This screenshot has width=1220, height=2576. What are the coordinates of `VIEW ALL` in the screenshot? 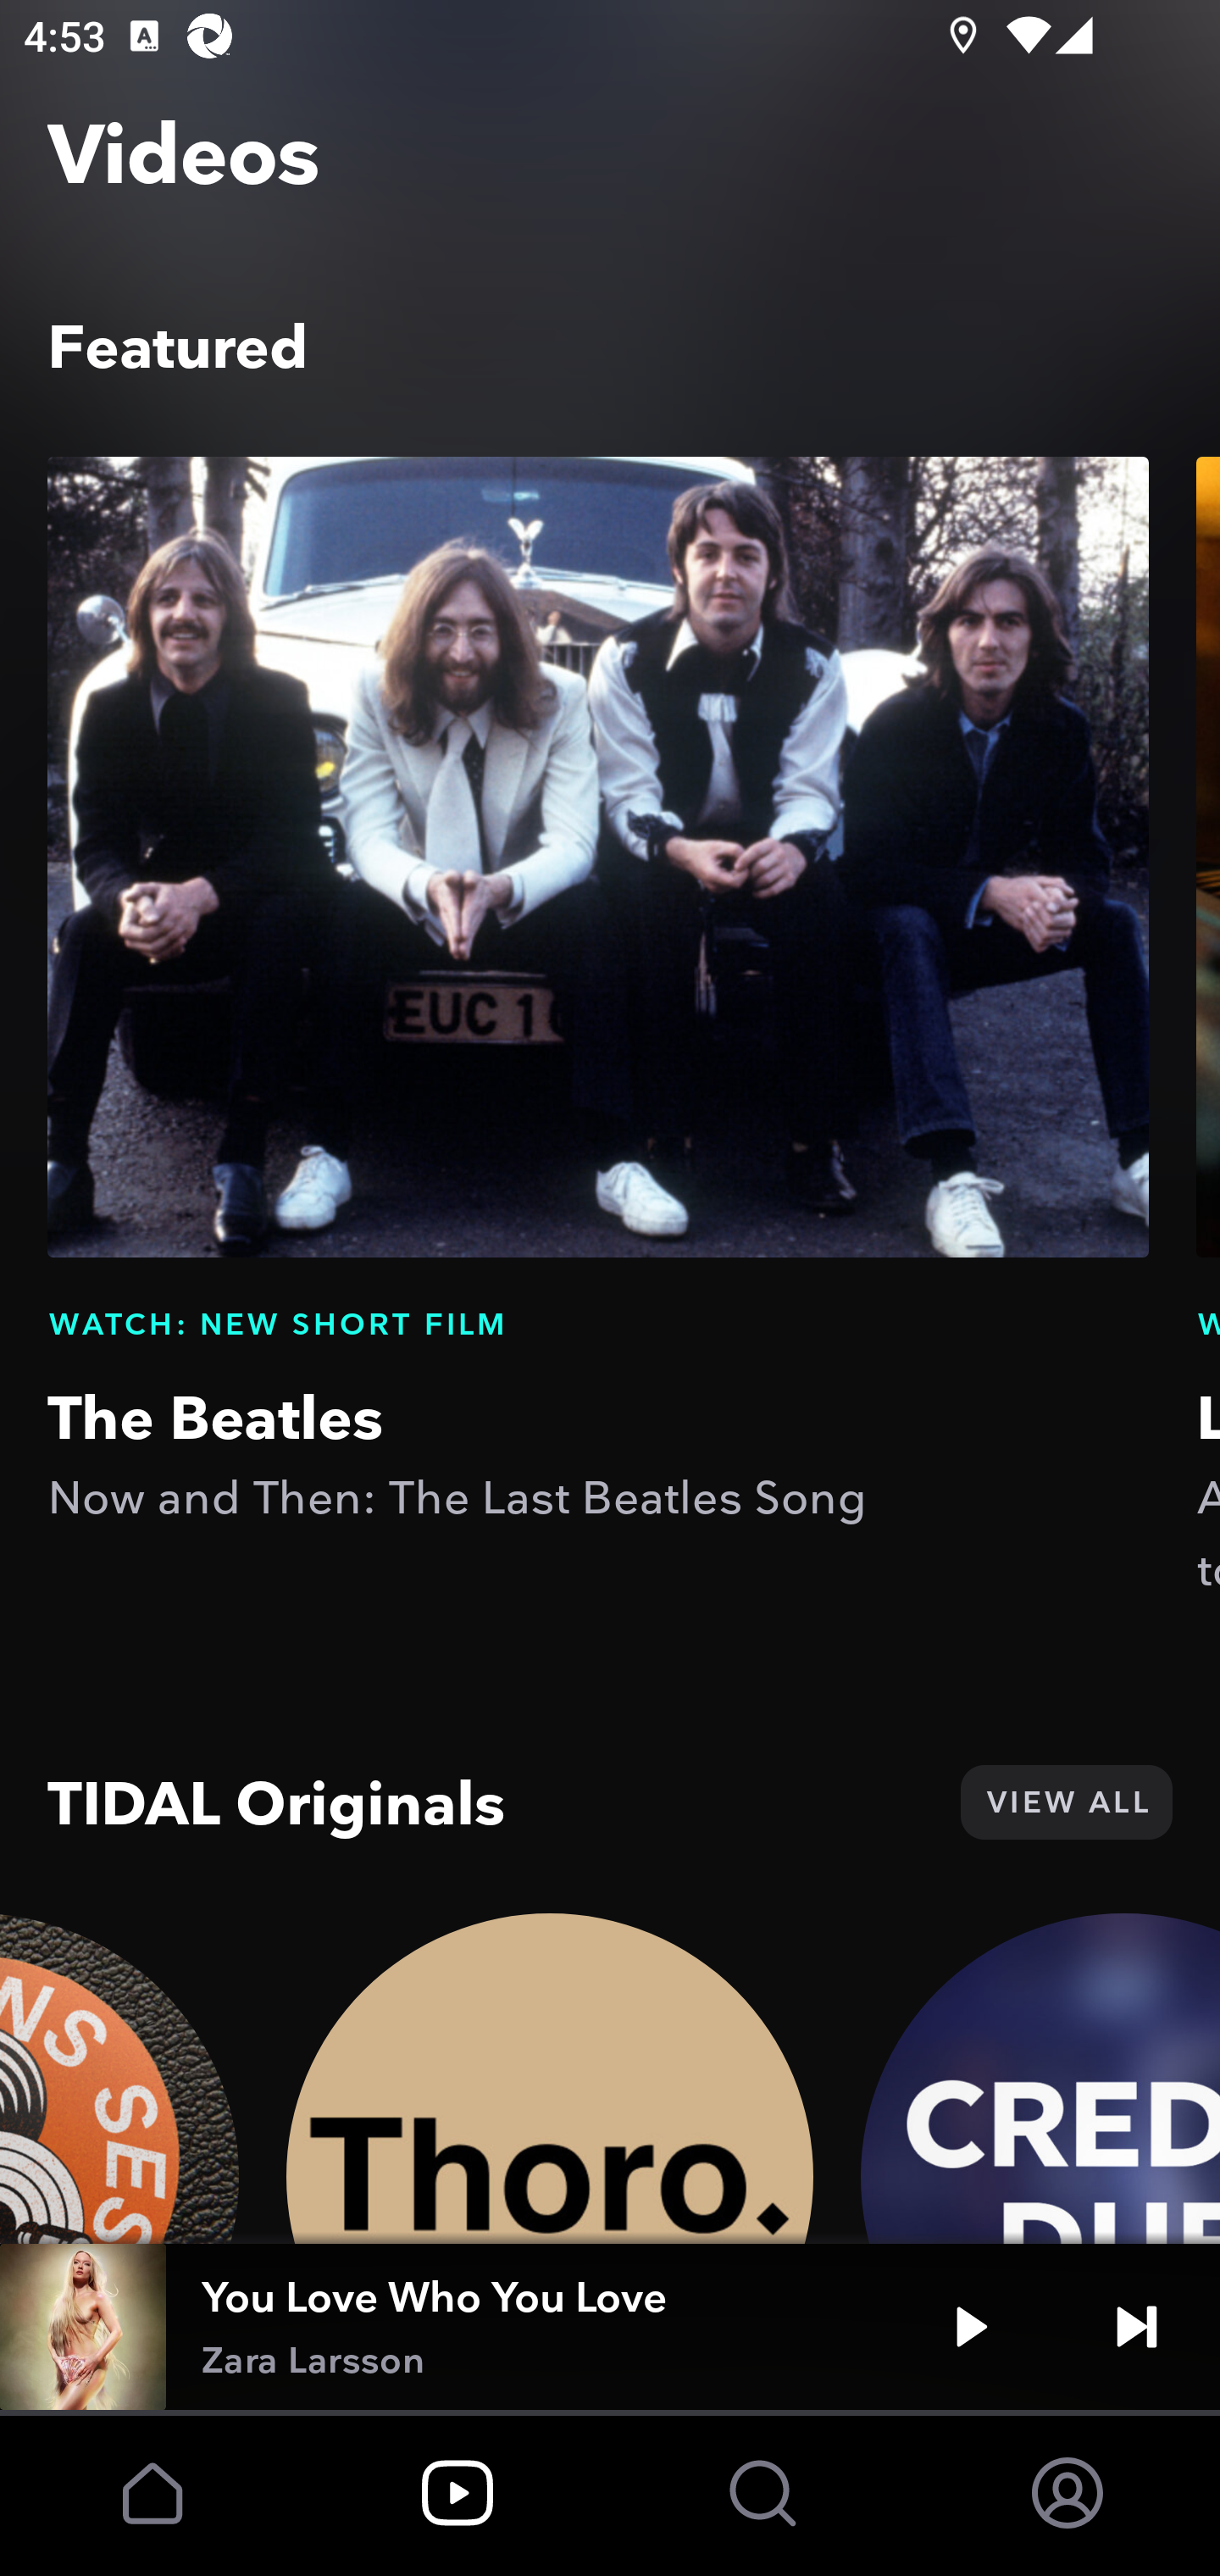 It's located at (1066, 1802).